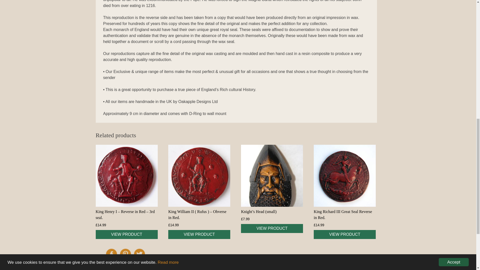 The image size is (480, 270). I want to click on Read more, so click(168, 13).